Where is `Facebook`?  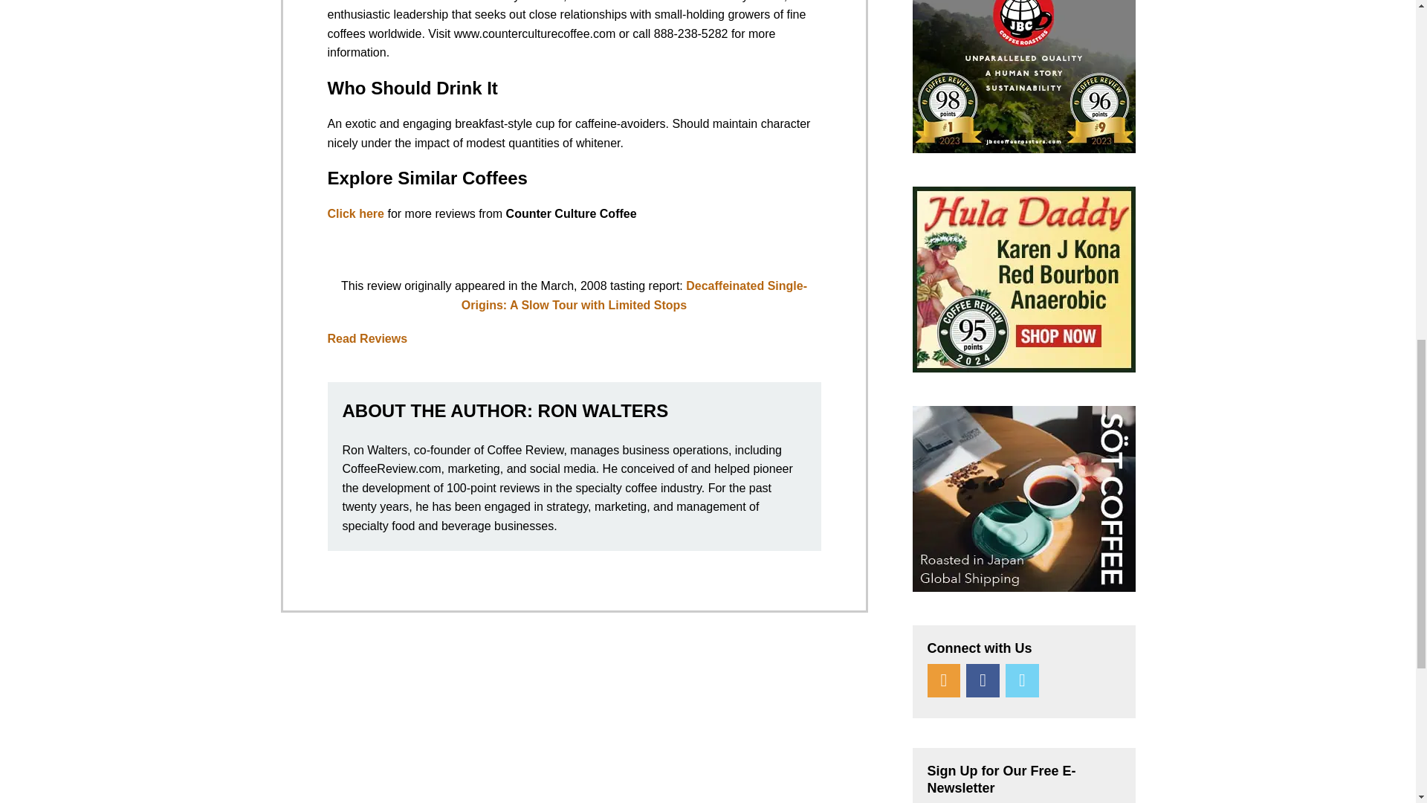 Facebook is located at coordinates (983, 681).